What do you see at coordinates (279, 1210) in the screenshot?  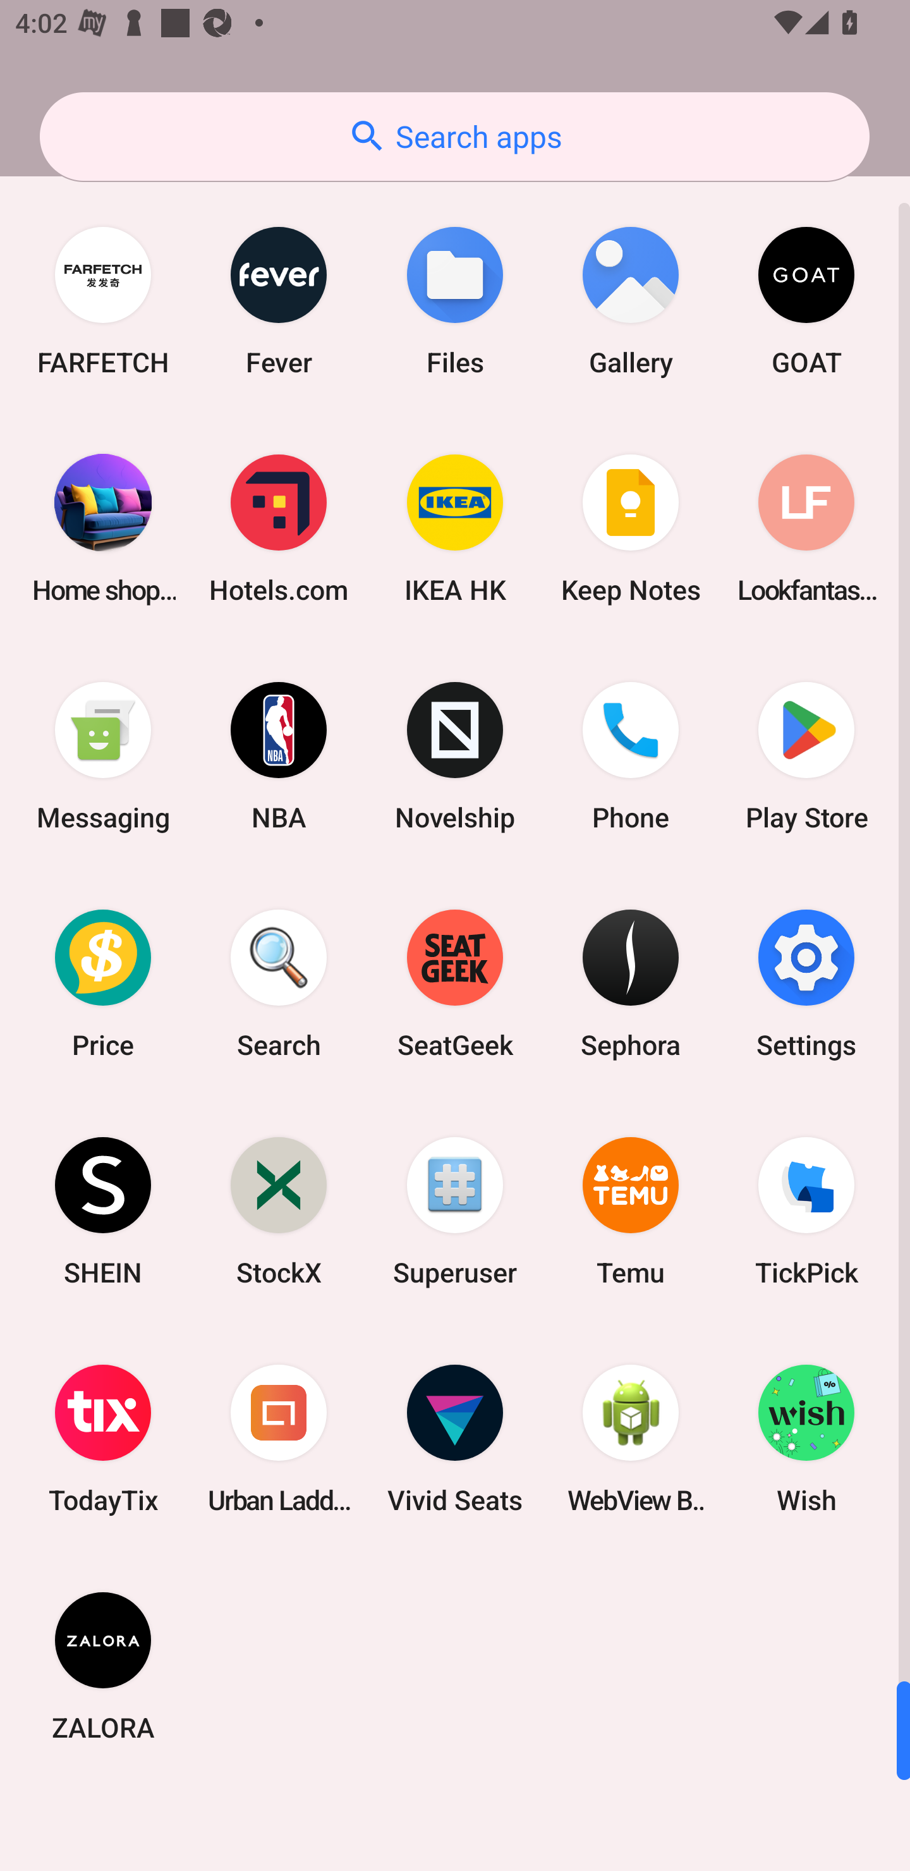 I see `StockX` at bounding box center [279, 1210].